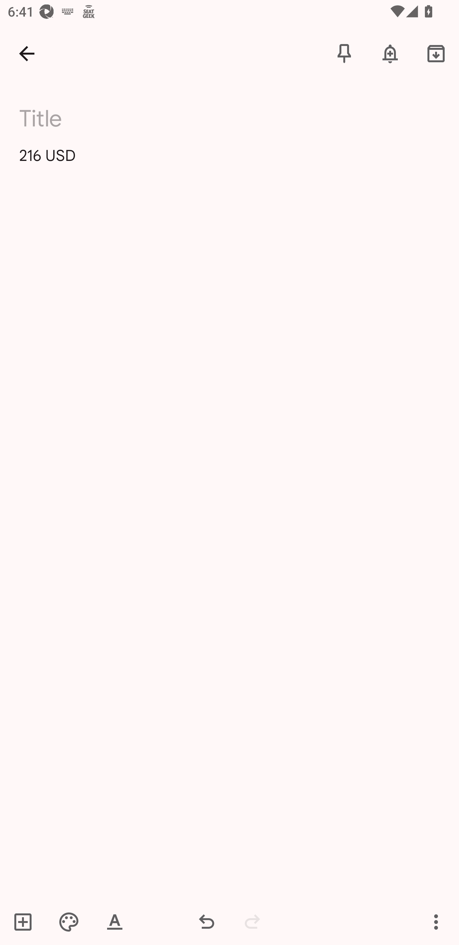 The height and width of the screenshot is (945, 459). I want to click on Reminder, so click(390, 53).